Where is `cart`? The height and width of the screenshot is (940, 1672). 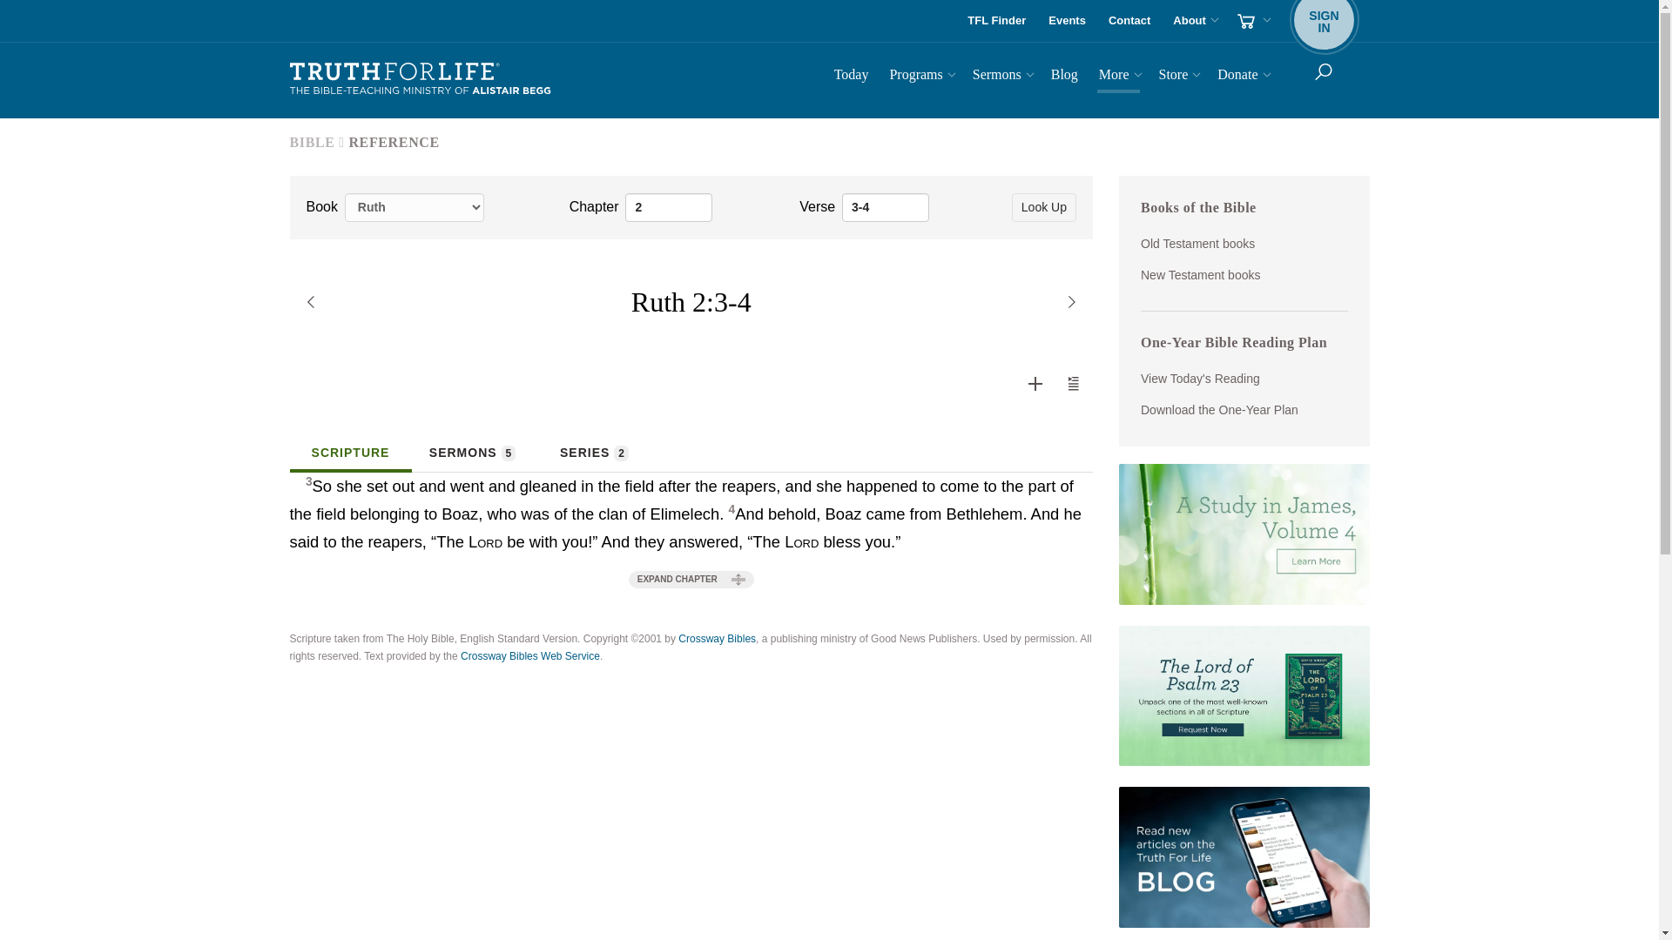
cart is located at coordinates (1252, 21).